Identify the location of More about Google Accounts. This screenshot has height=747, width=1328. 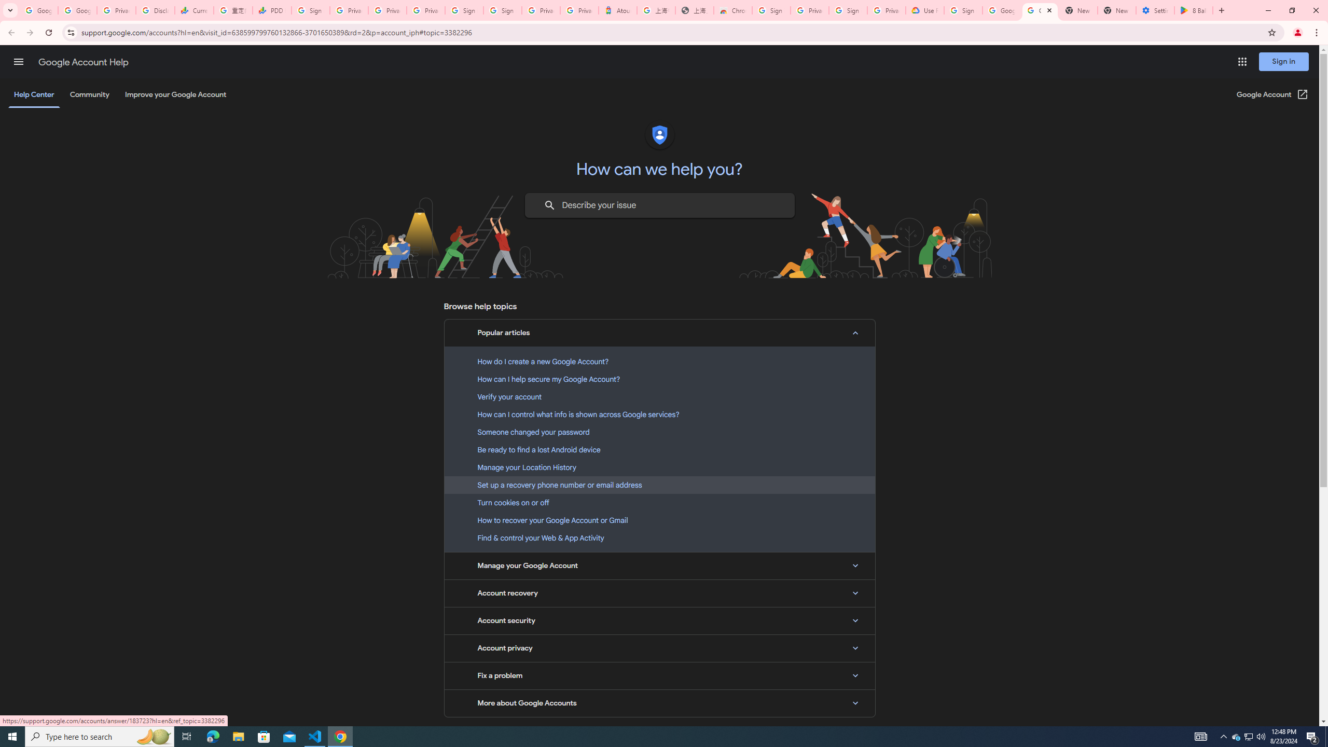
(659, 703).